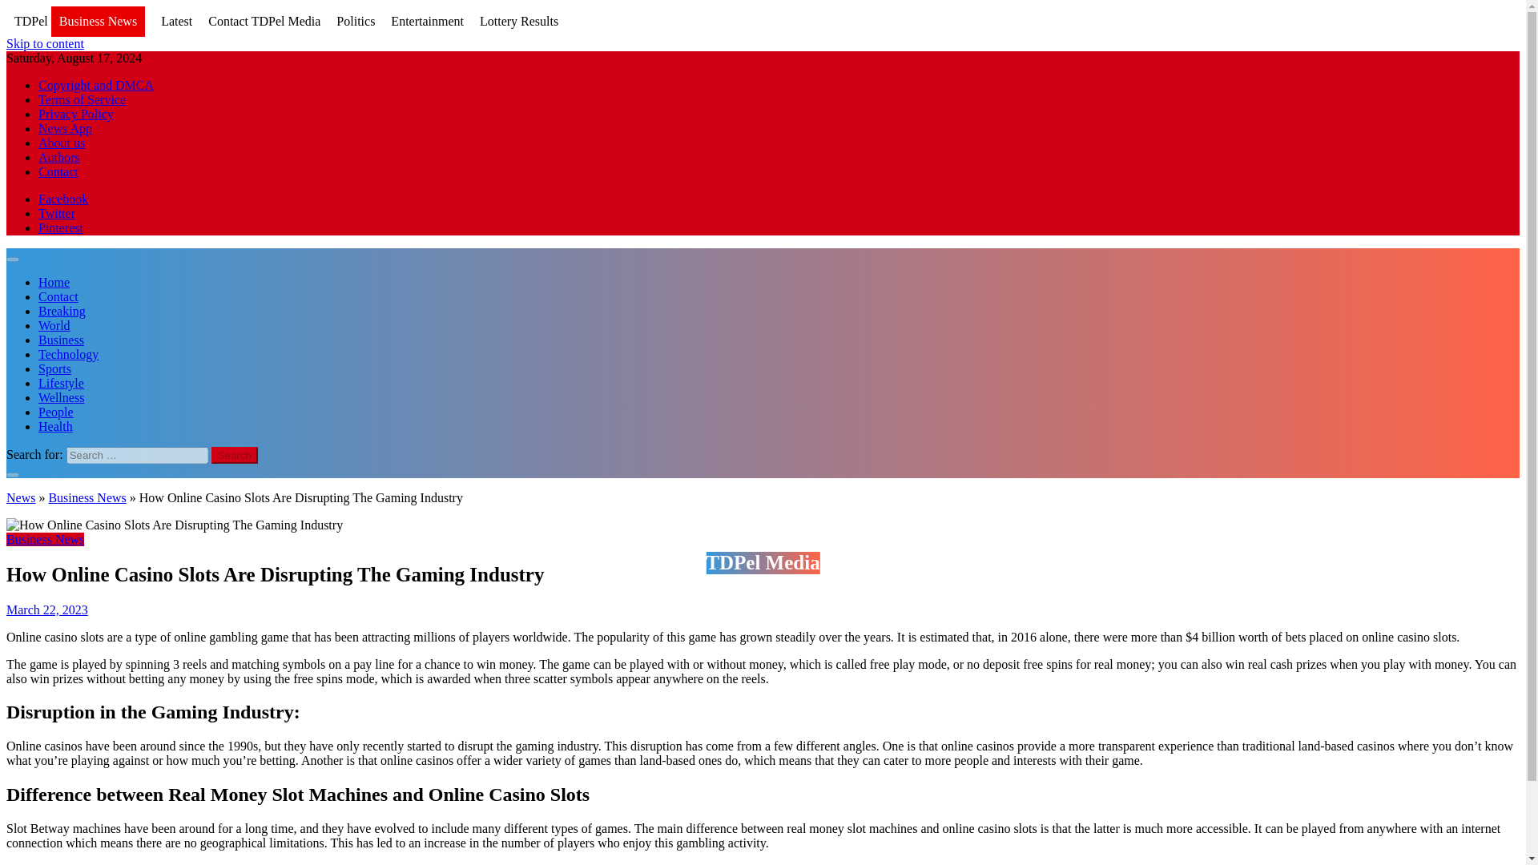  Describe the element at coordinates (61, 340) in the screenshot. I see `Business` at that location.